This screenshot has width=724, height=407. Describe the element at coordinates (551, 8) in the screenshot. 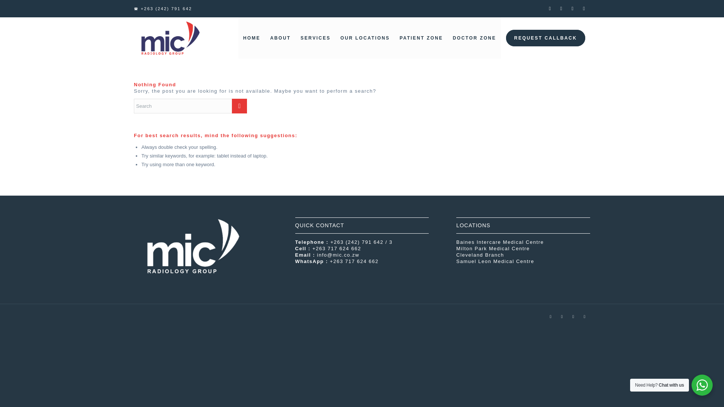

I see `Facebook` at that location.